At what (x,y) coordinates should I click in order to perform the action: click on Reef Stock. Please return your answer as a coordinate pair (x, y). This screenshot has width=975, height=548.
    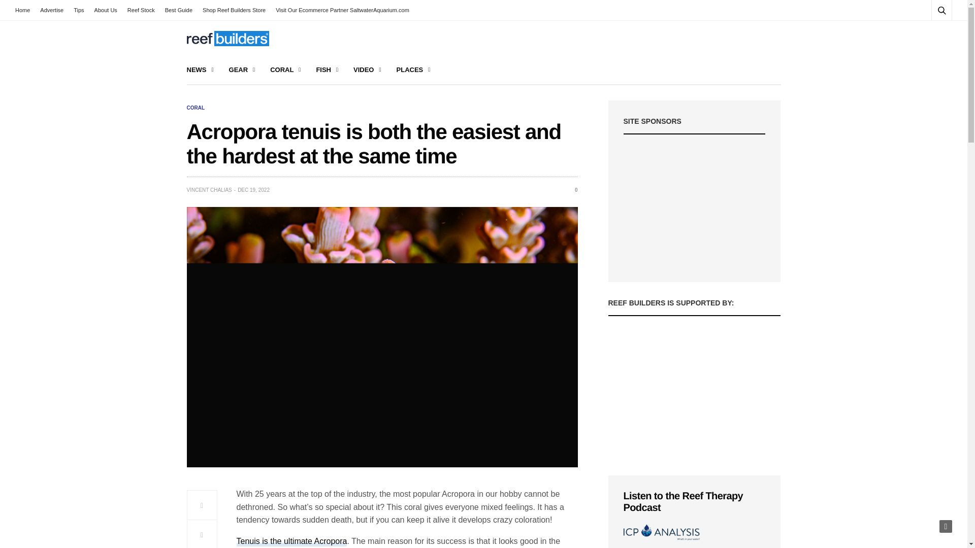
    Looking at the image, I should click on (141, 10).